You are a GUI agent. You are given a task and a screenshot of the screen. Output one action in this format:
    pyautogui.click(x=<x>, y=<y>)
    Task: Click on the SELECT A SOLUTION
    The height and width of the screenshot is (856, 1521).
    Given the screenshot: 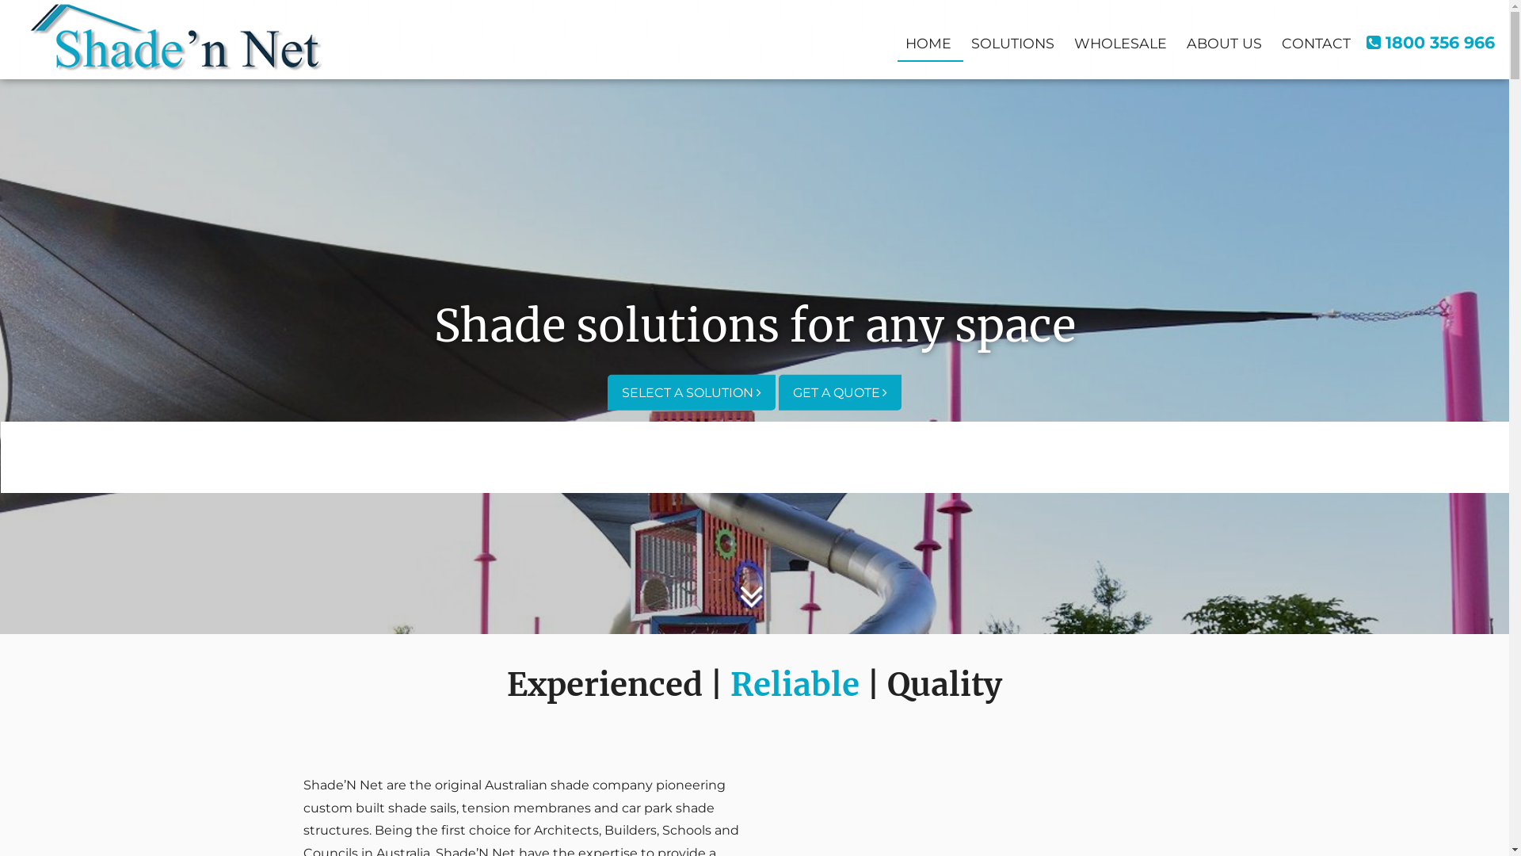 What is the action you would take?
    pyautogui.click(x=691, y=392)
    